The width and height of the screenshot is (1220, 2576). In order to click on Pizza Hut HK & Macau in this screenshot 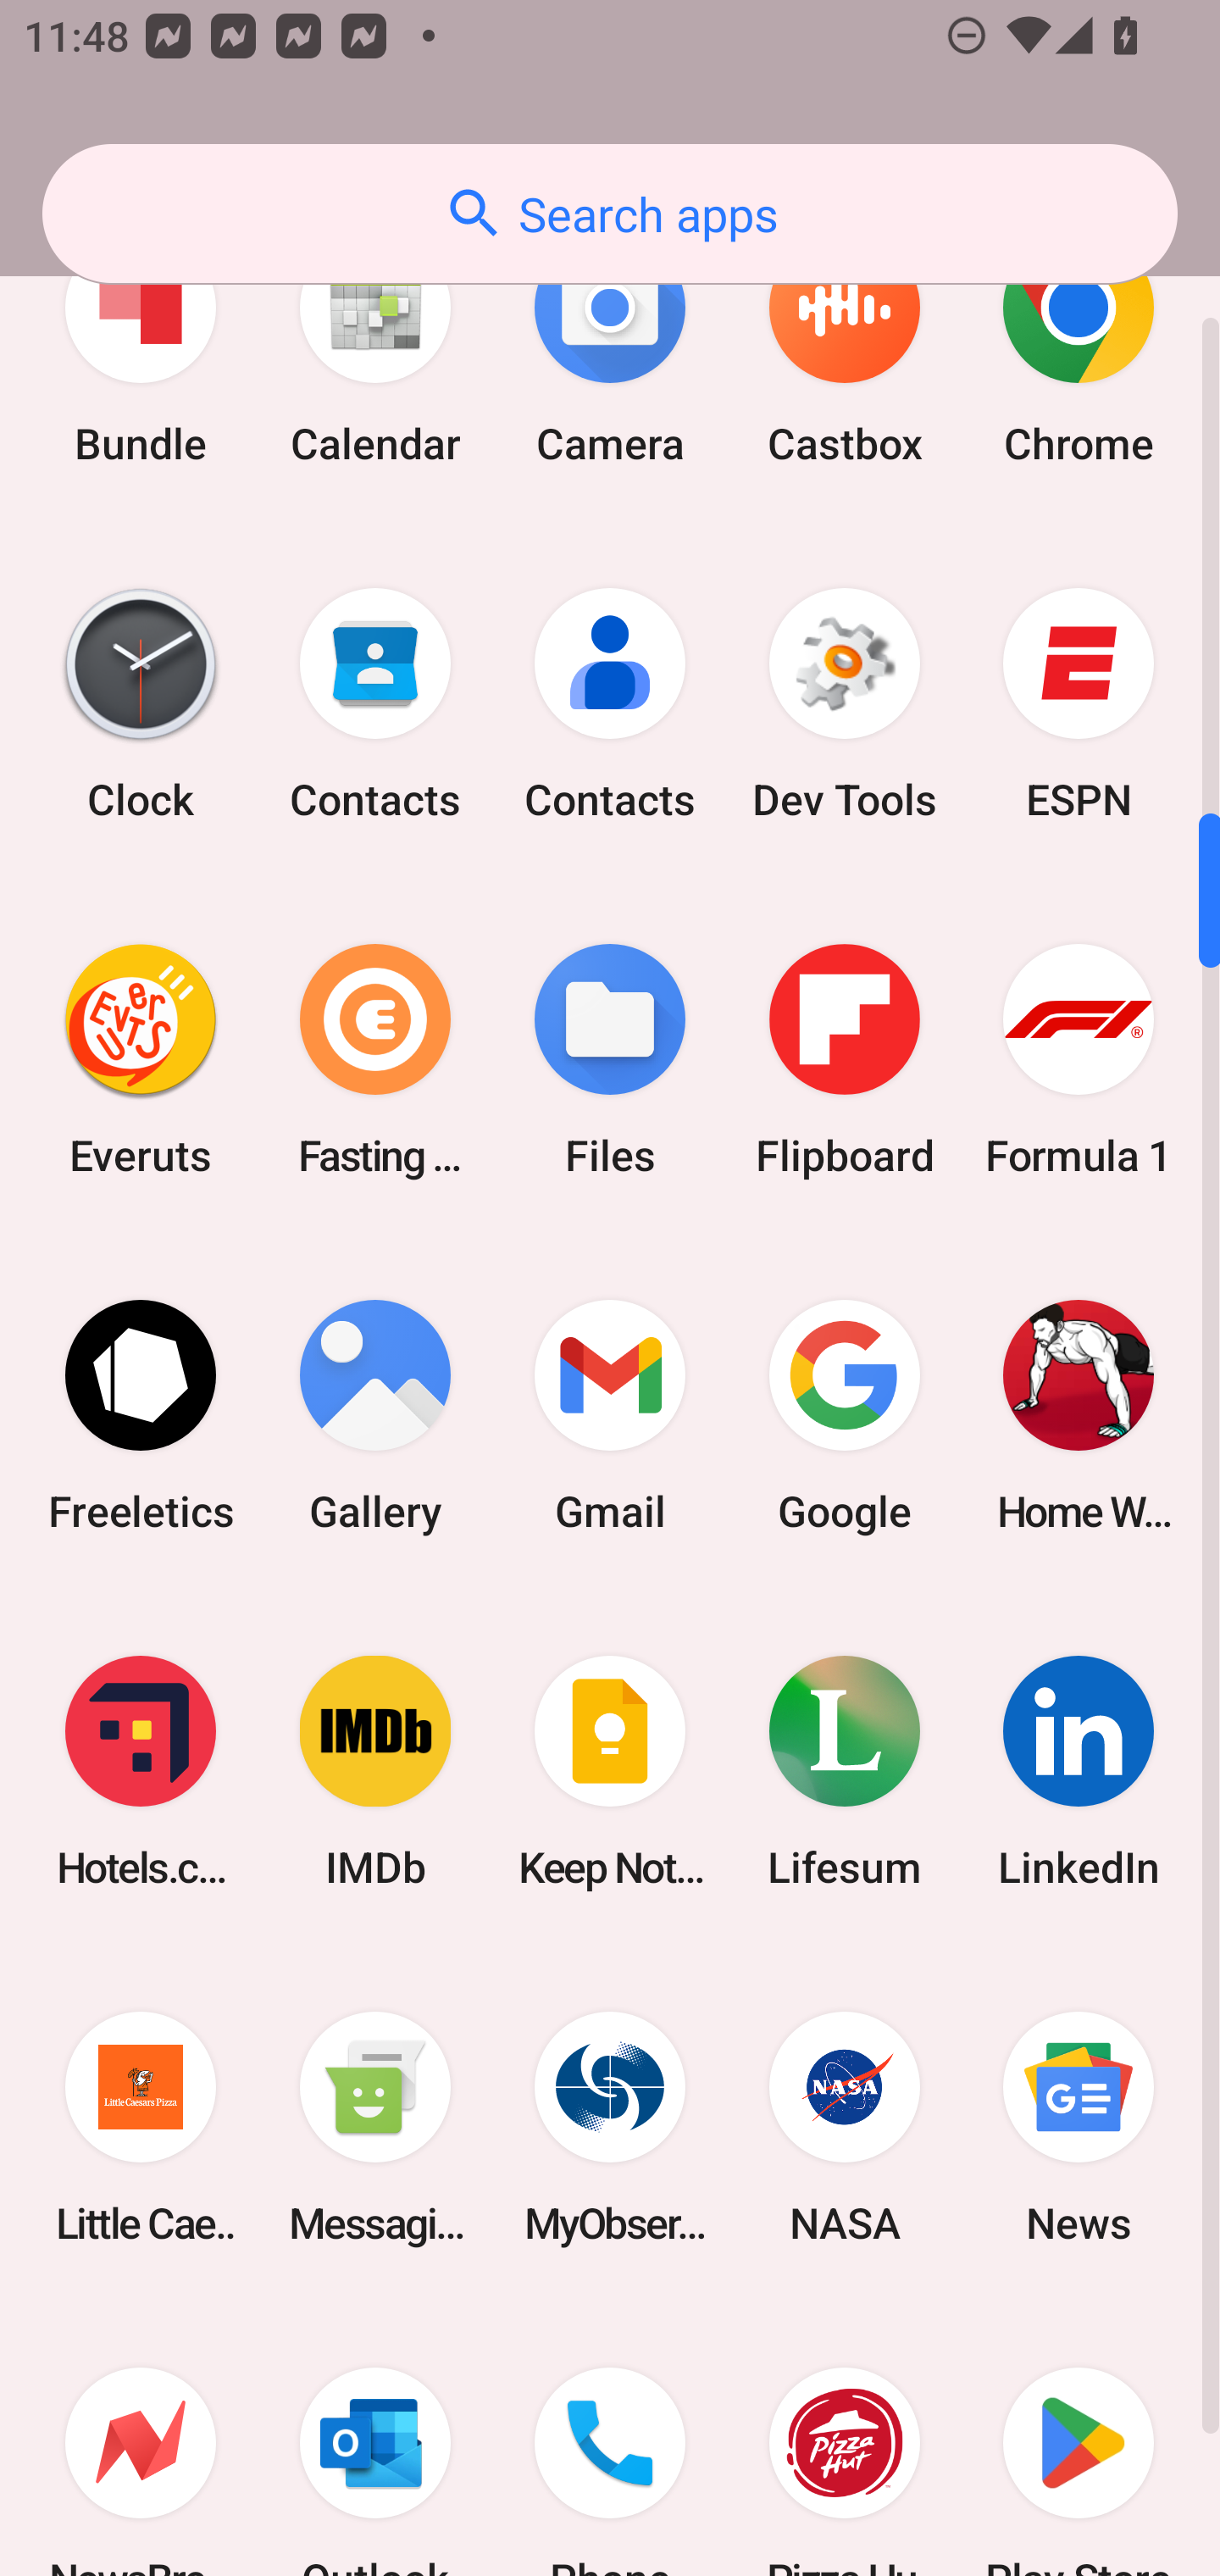, I will do `click(844, 2440)`.